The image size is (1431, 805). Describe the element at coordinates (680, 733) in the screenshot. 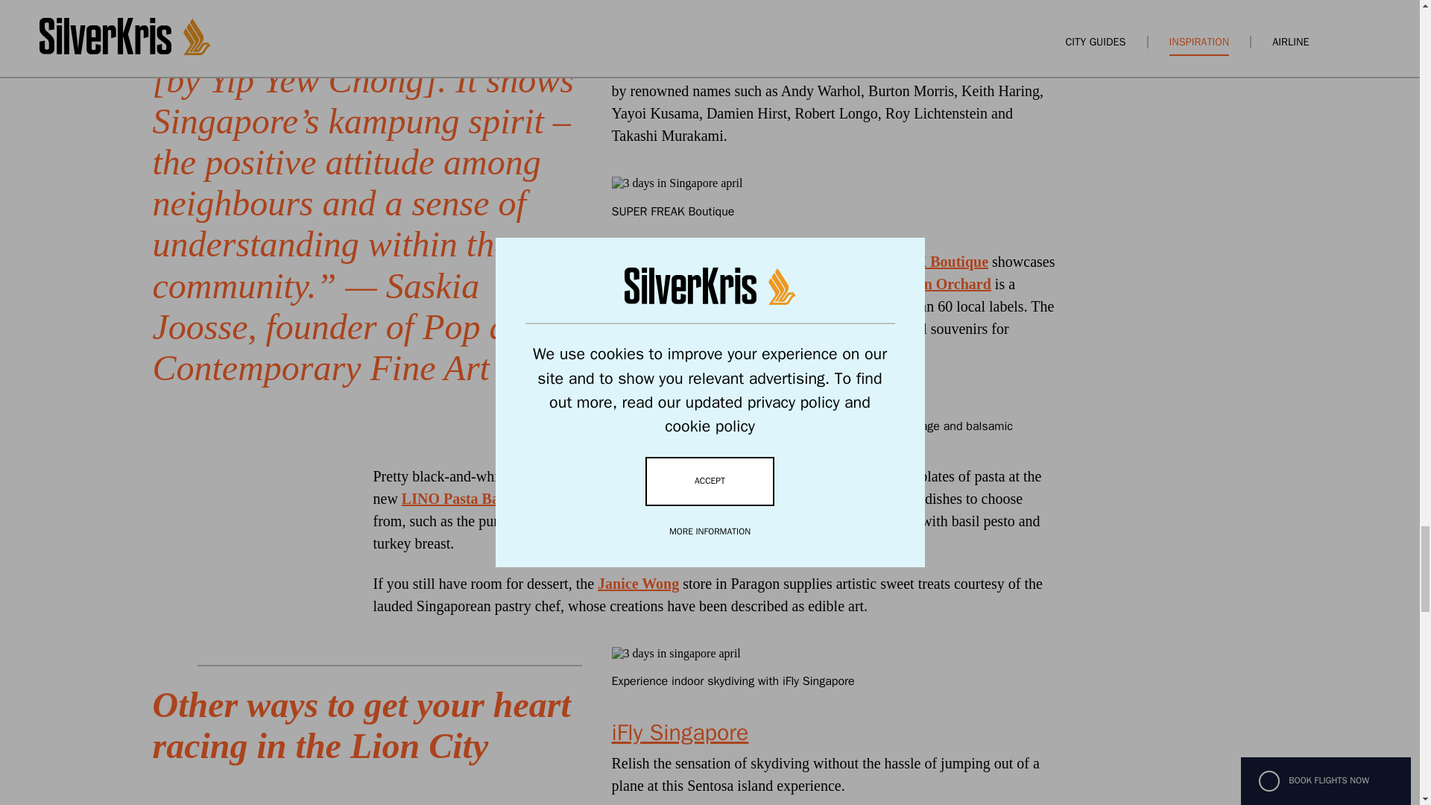

I see `iFly Singapore` at that location.